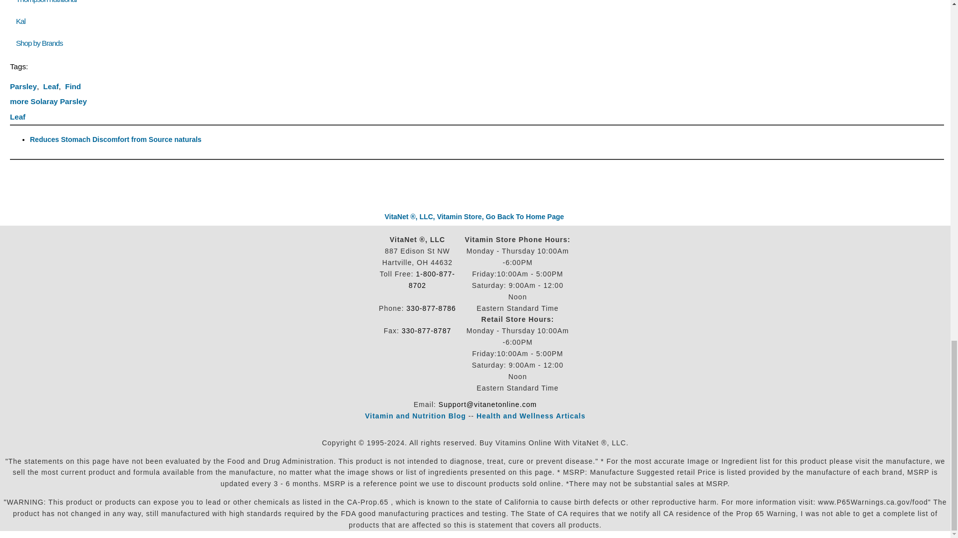 The height and width of the screenshot is (538, 958). What do you see at coordinates (48, 102) in the screenshot?
I see `Find more Solaray Parsley Leaf` at bounding box center [48, 102].